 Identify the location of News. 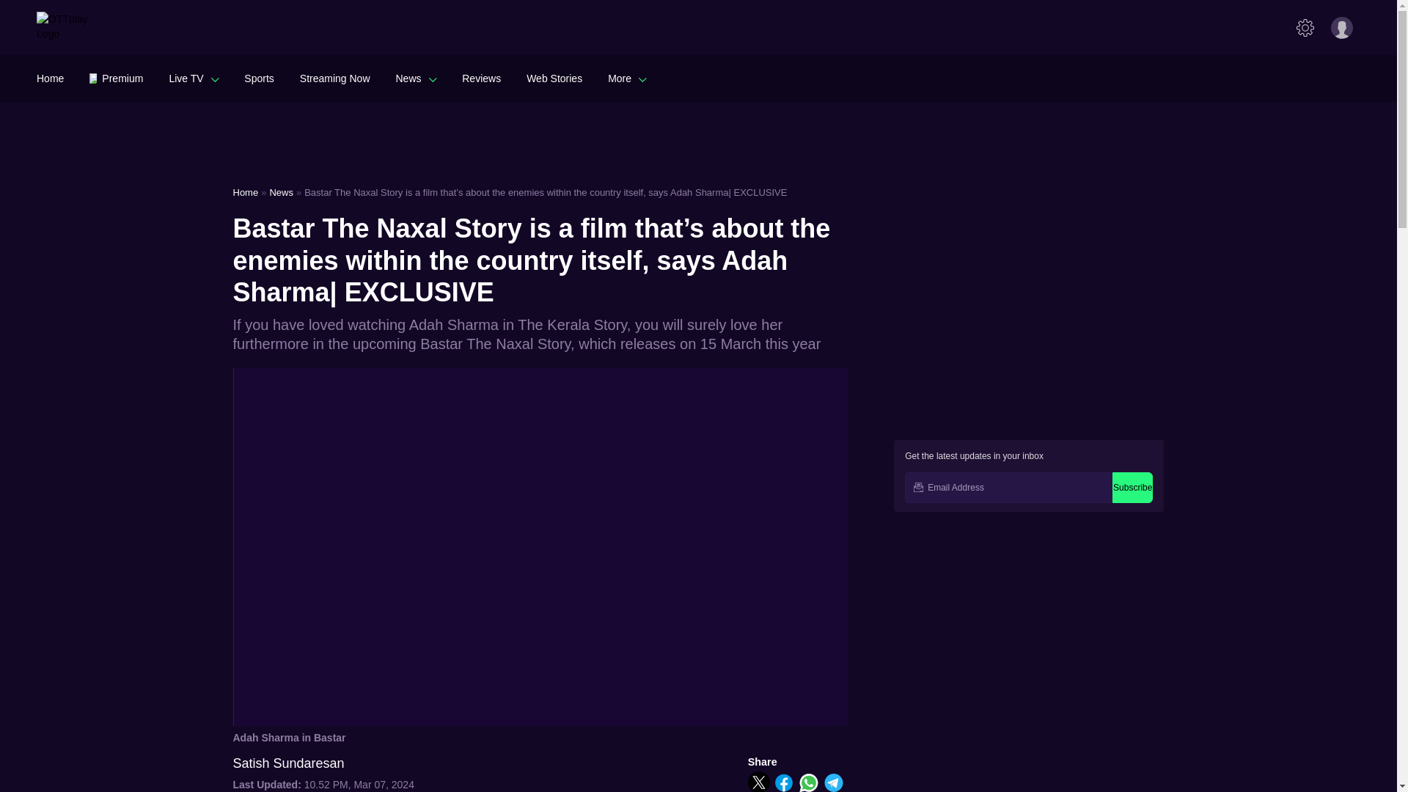
(416, 78).